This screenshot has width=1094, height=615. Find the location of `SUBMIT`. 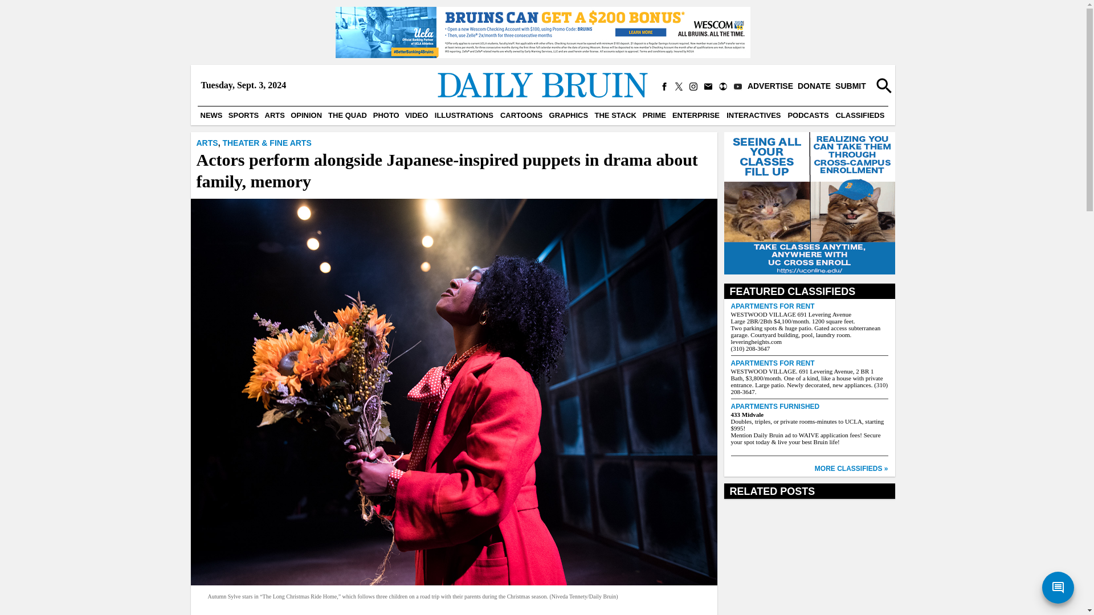

SUBMIT is located at coordinates (850, 86).